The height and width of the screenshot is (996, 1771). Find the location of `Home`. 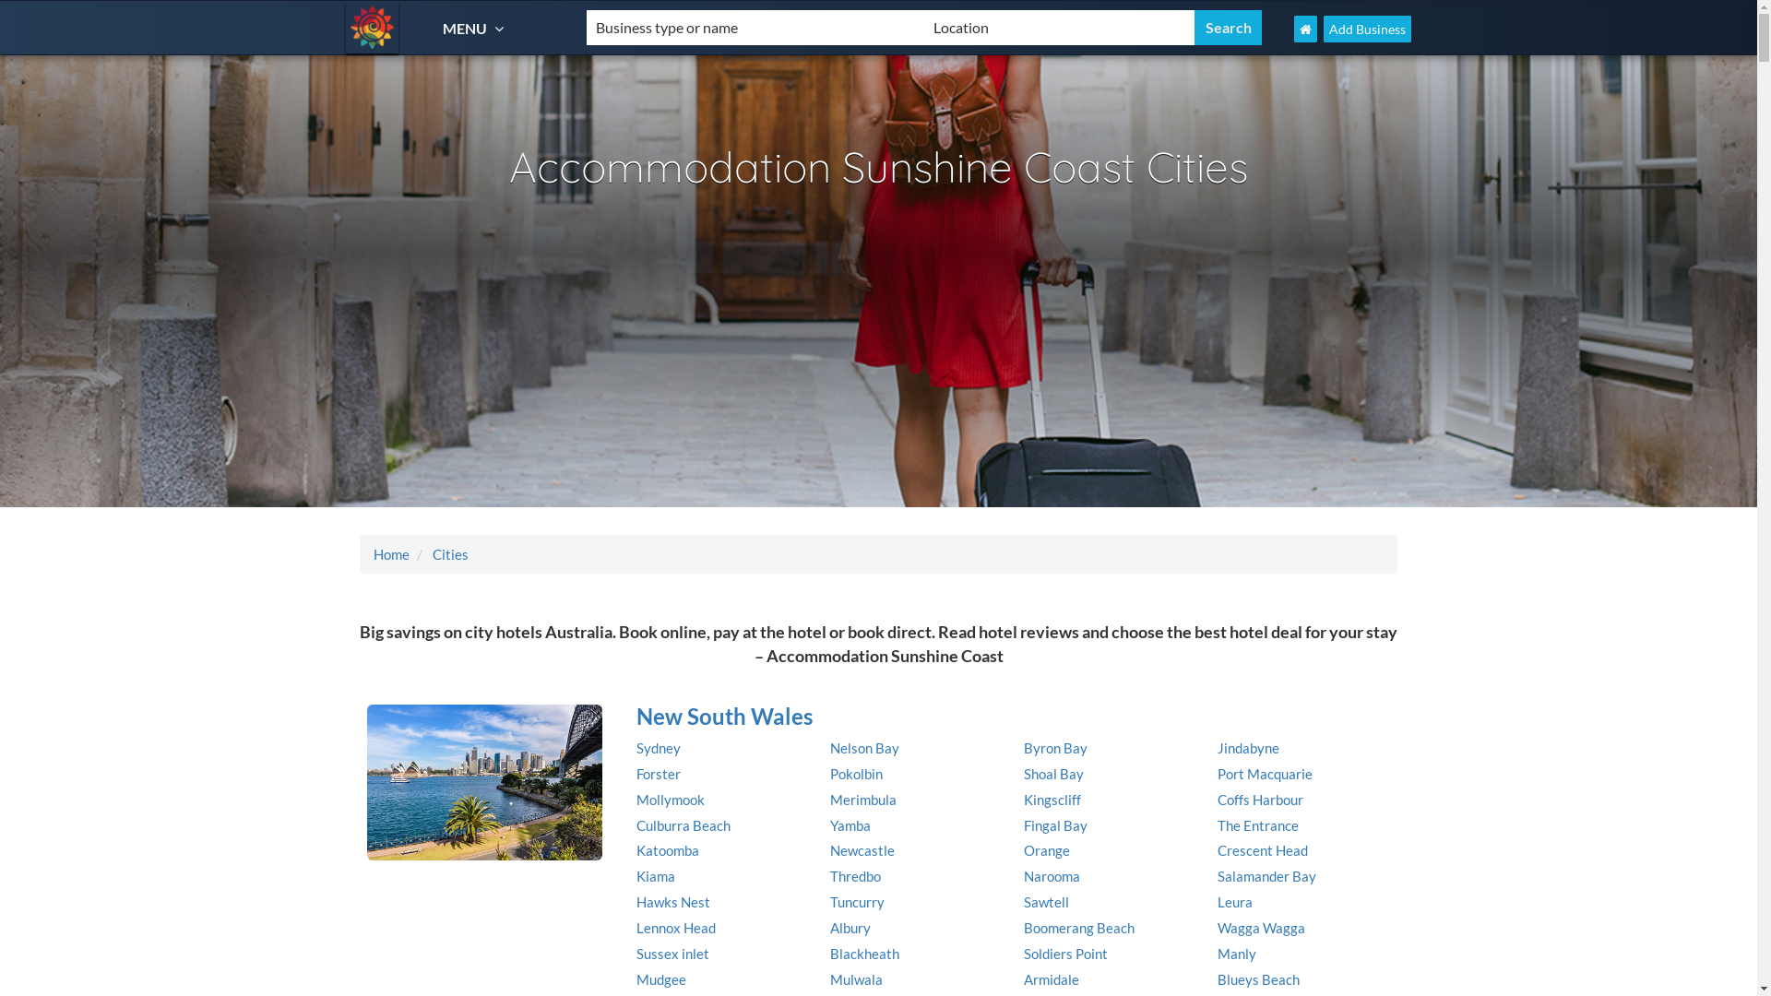

Home is located at coordinates (391, 554).